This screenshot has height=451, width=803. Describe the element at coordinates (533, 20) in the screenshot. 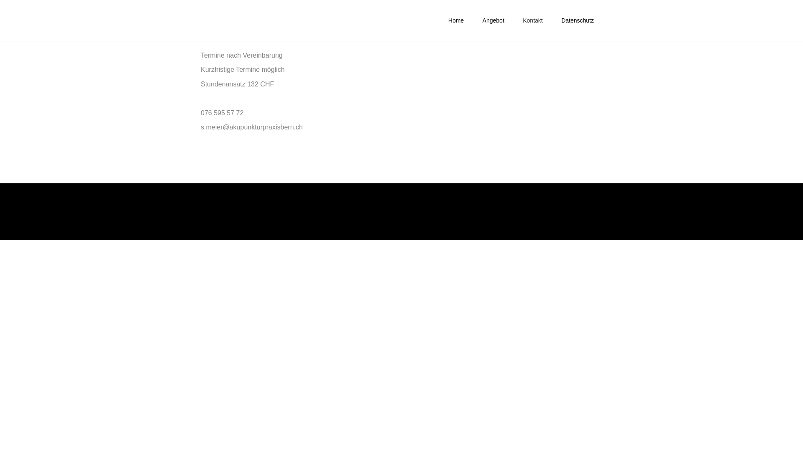

I see `Kontakt` at that location.